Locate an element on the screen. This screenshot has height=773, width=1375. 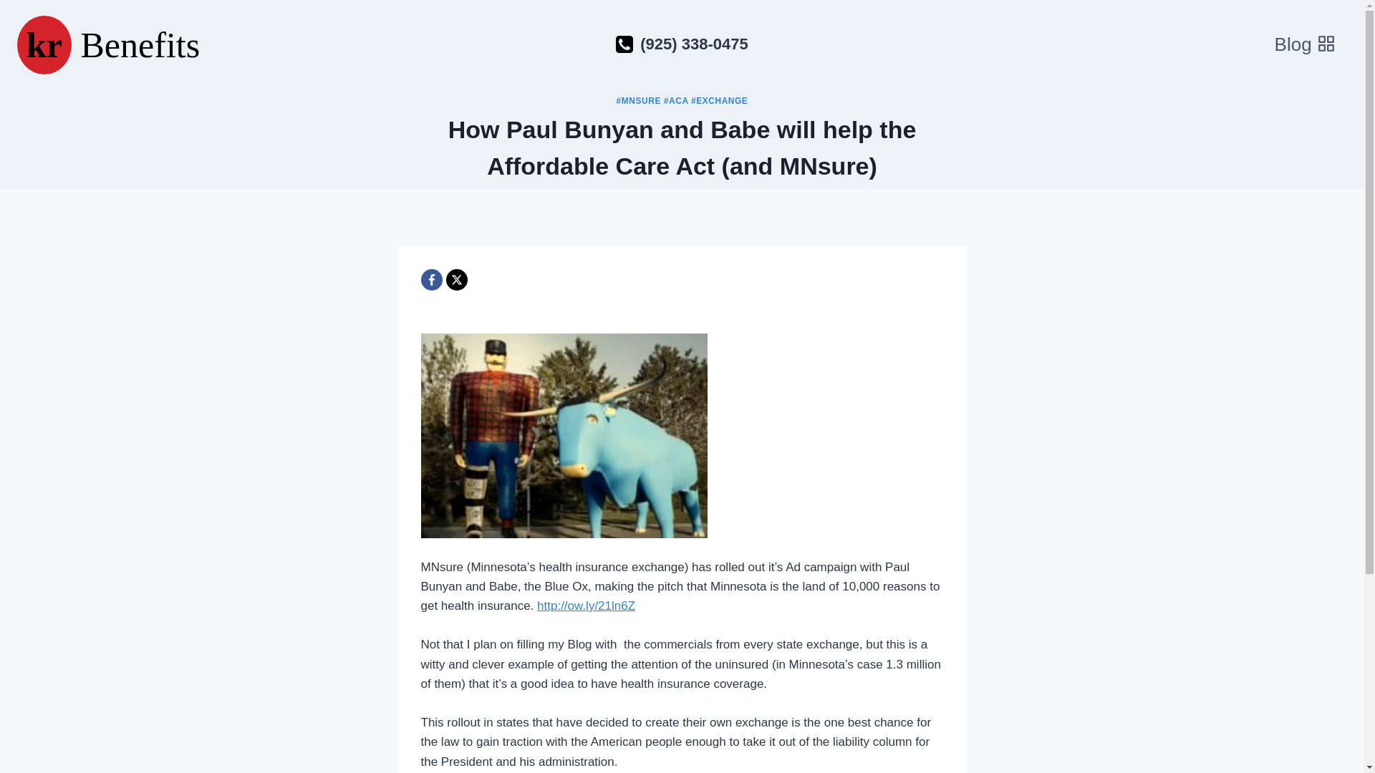
kr Benefits is located at coordinates (107, 44).